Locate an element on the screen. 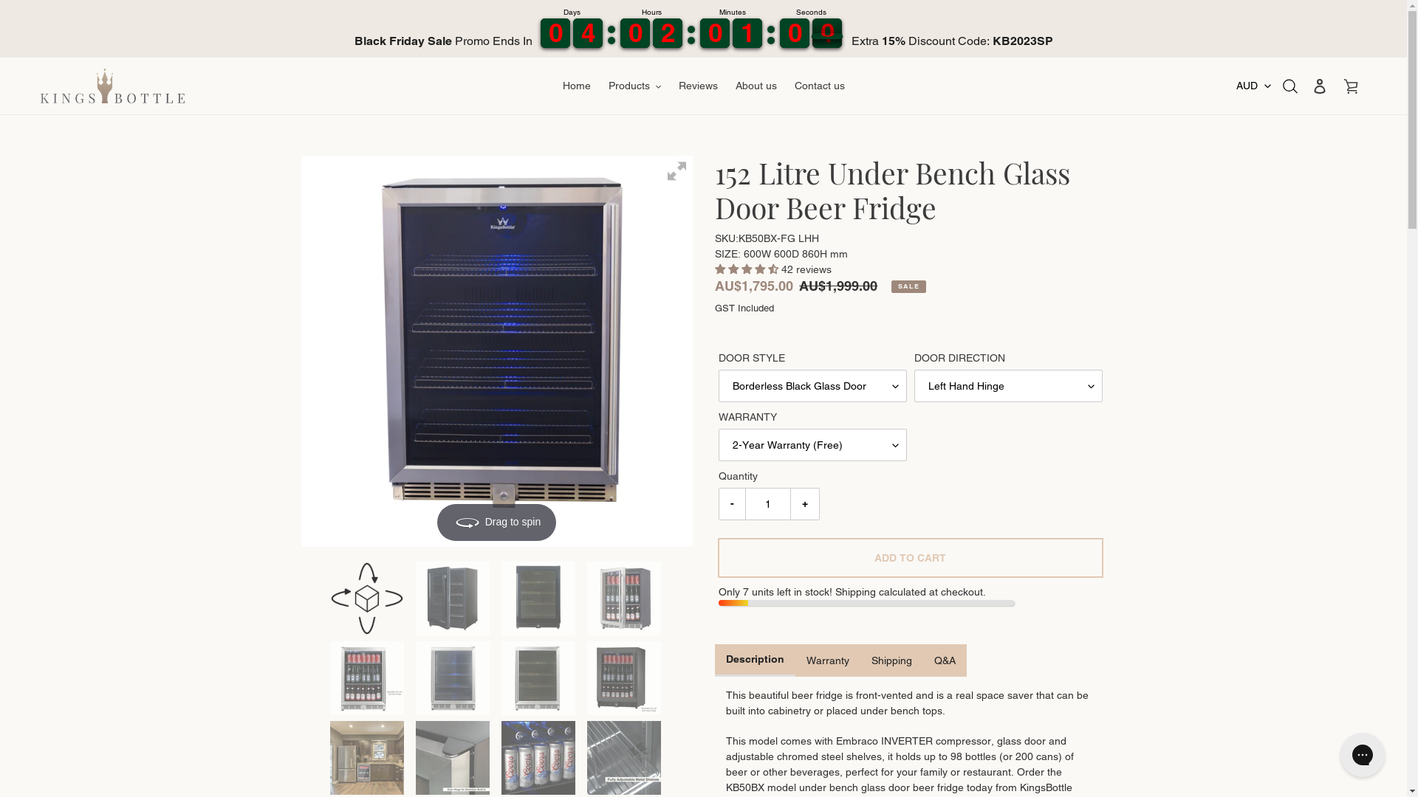 This screenshot has width=1418, height=797. Search is located at coordinates (1291, 86).